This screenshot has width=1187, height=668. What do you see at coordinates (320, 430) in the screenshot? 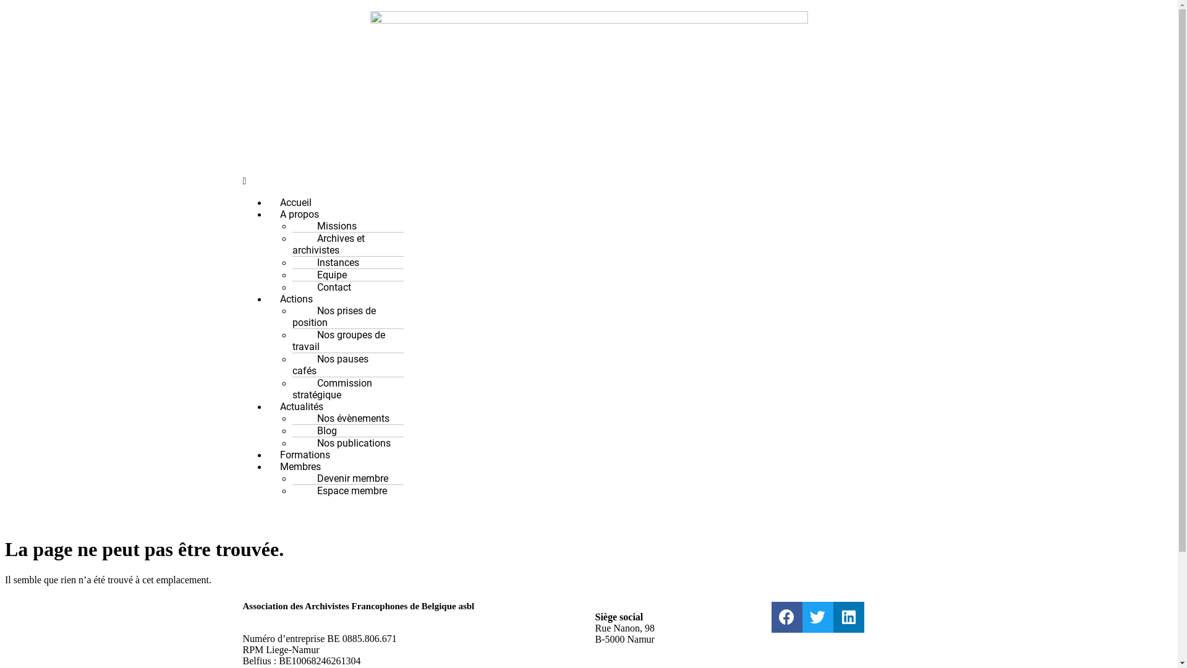
I see `Blog` at bounding box center [320, 430].